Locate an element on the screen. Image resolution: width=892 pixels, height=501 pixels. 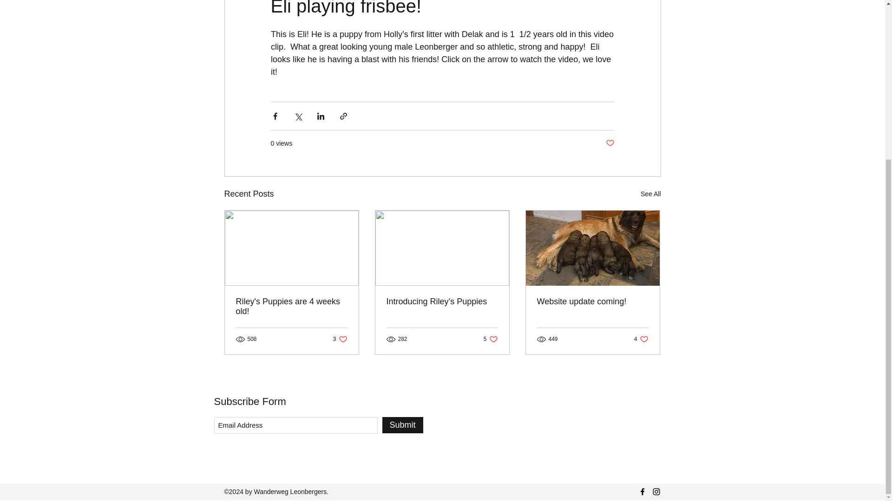
Website update coming! is located at coordinates (402, 425).